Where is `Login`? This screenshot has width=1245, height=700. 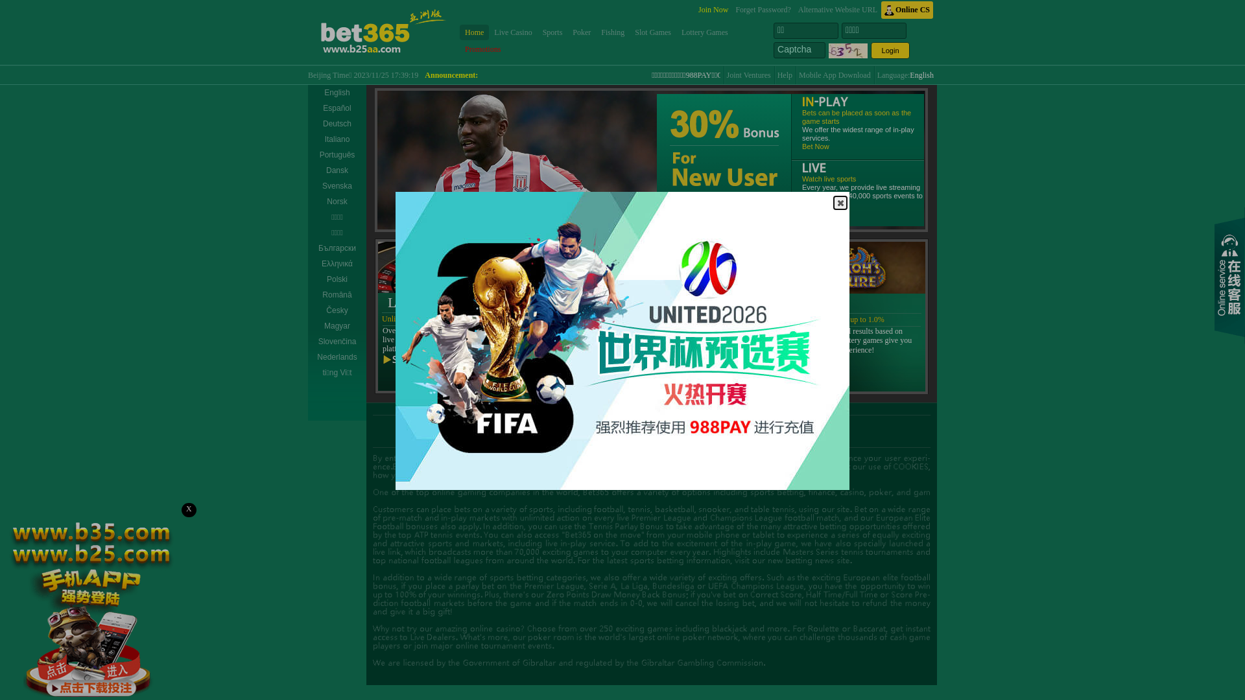
Login is located at coordinates (890, 51).